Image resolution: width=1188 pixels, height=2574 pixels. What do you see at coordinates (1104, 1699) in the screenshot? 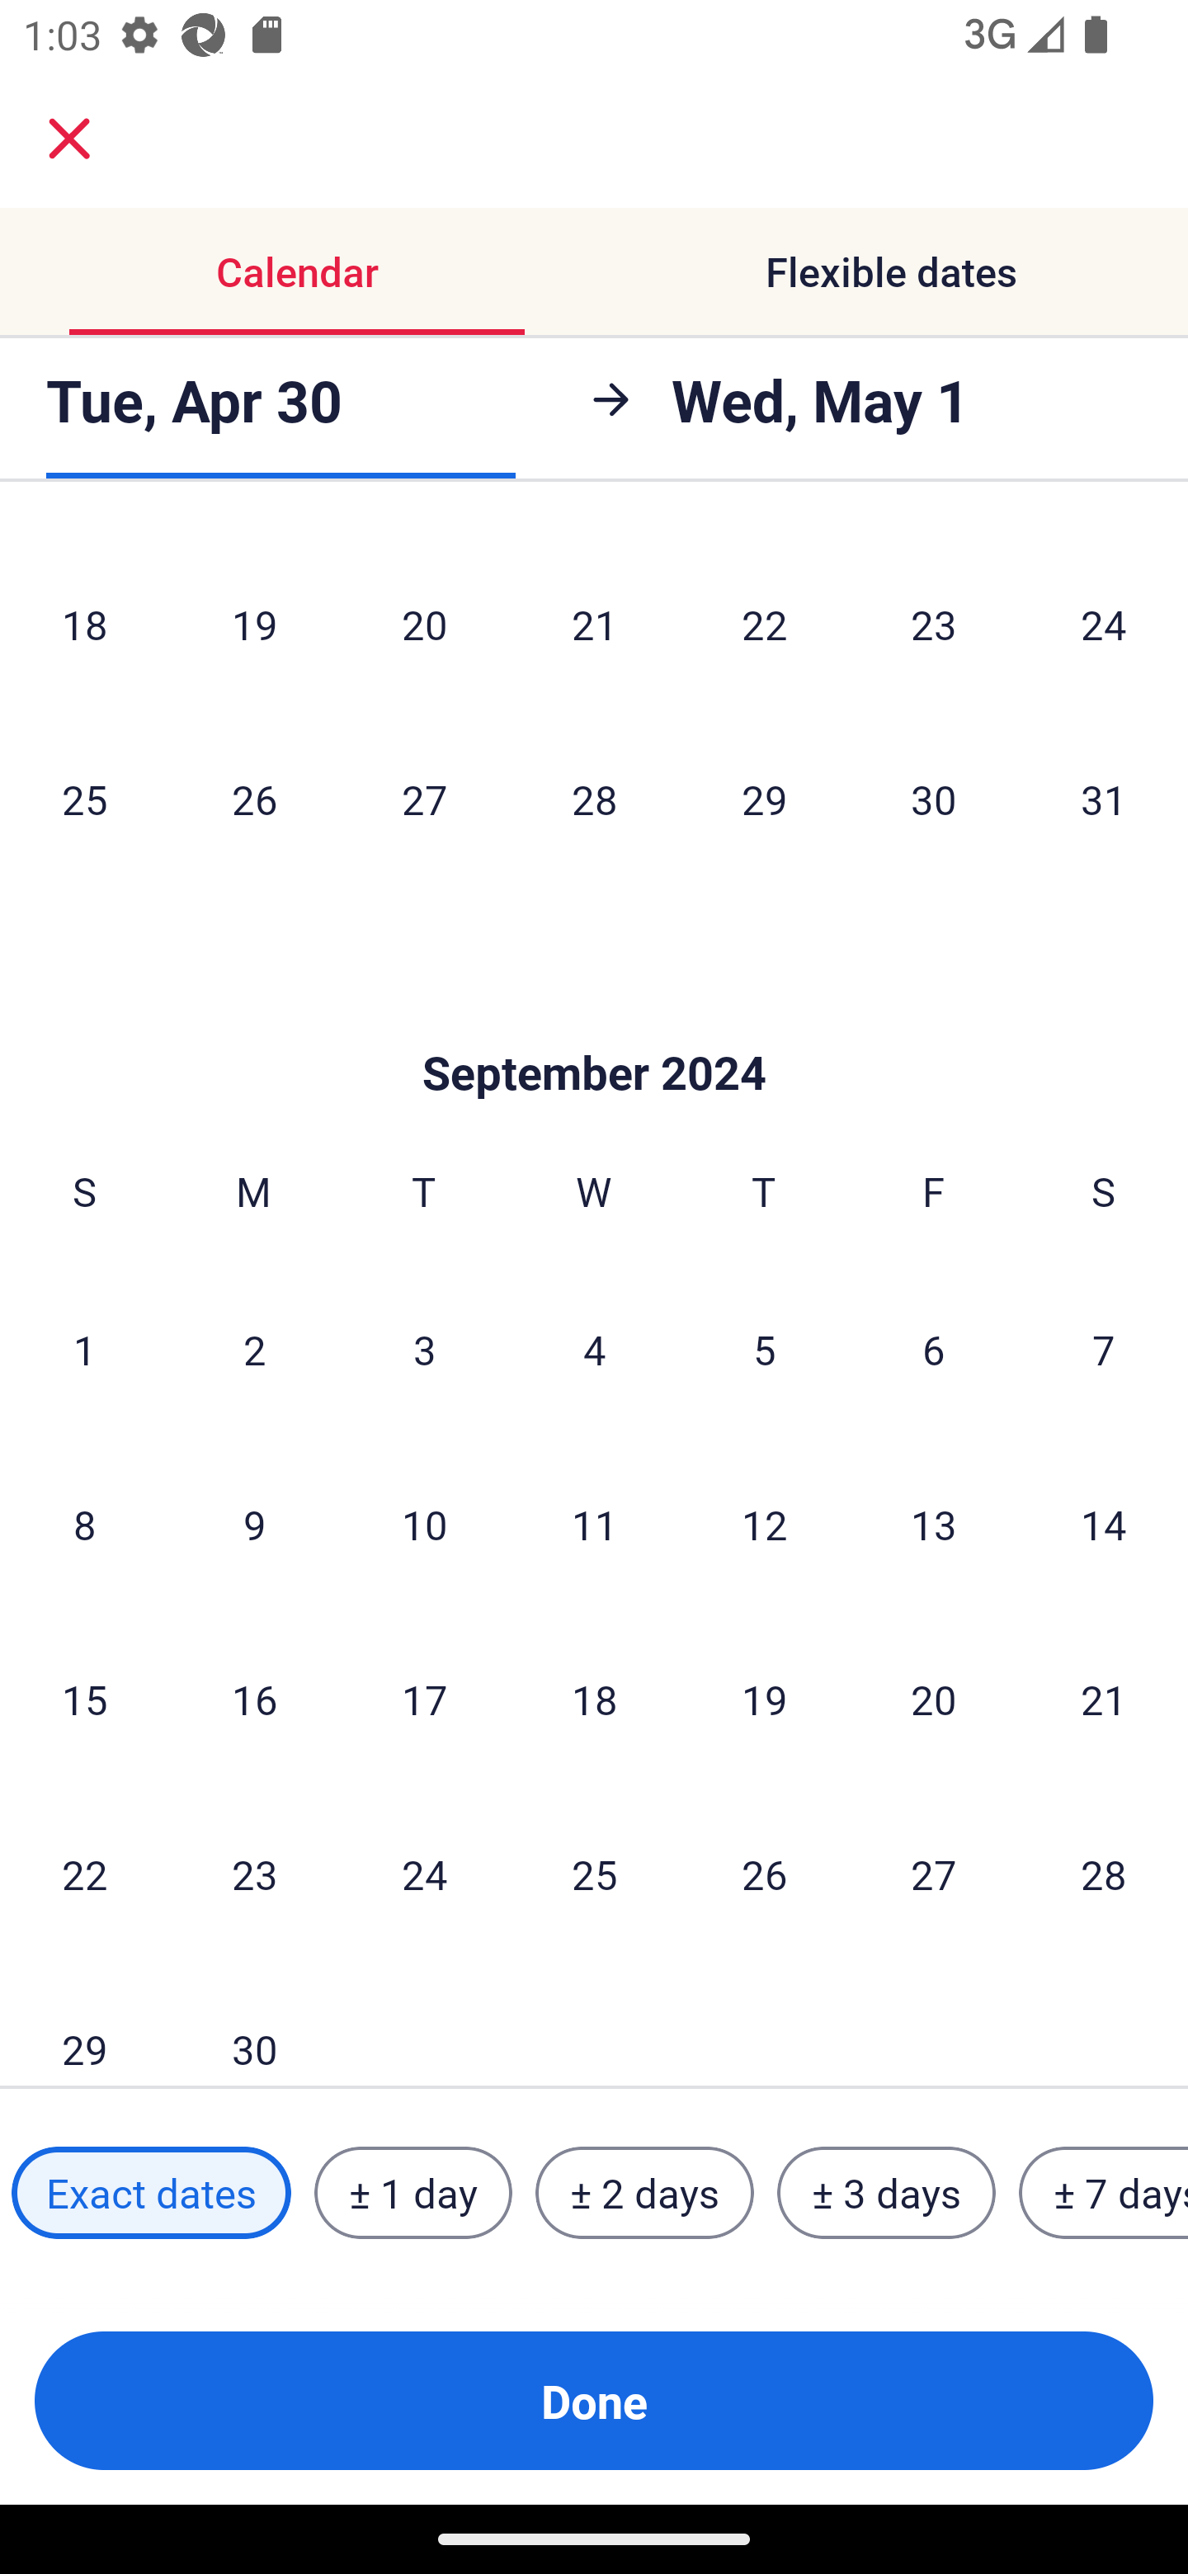
I see `21 Saturday, September 21, 2024` at bounding box center [1104, 1699].